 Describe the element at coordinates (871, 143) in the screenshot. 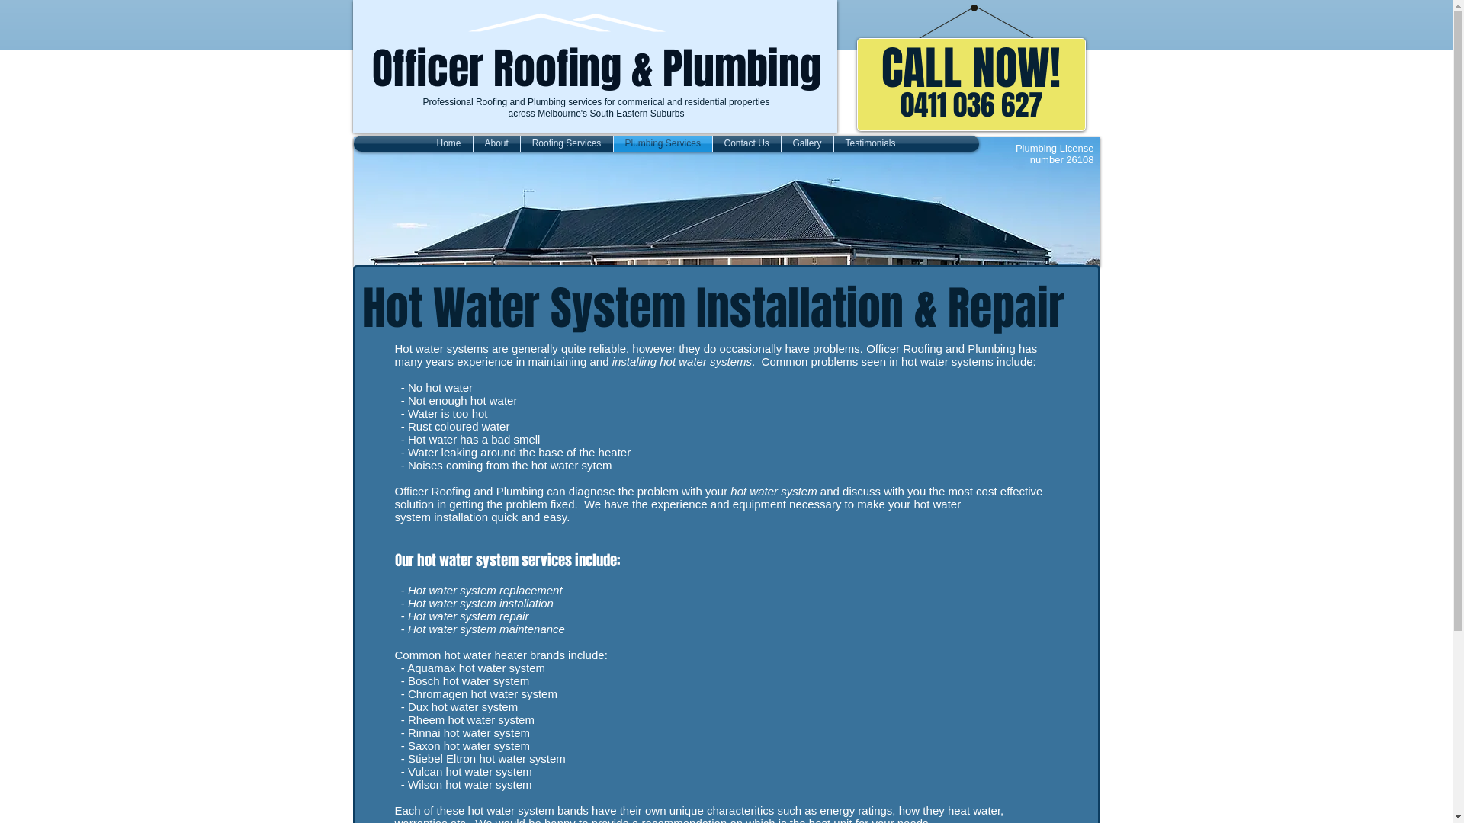

I see `Testimonials` at that location.